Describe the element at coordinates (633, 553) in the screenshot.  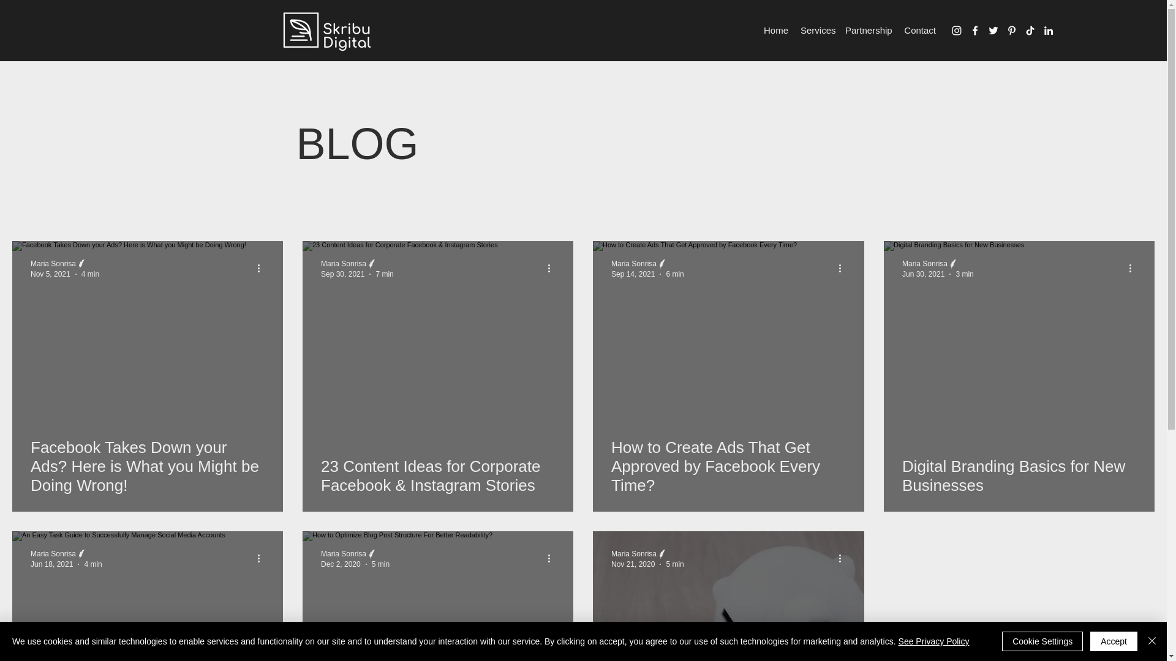
I see `Maria Sonrisa` at that location.